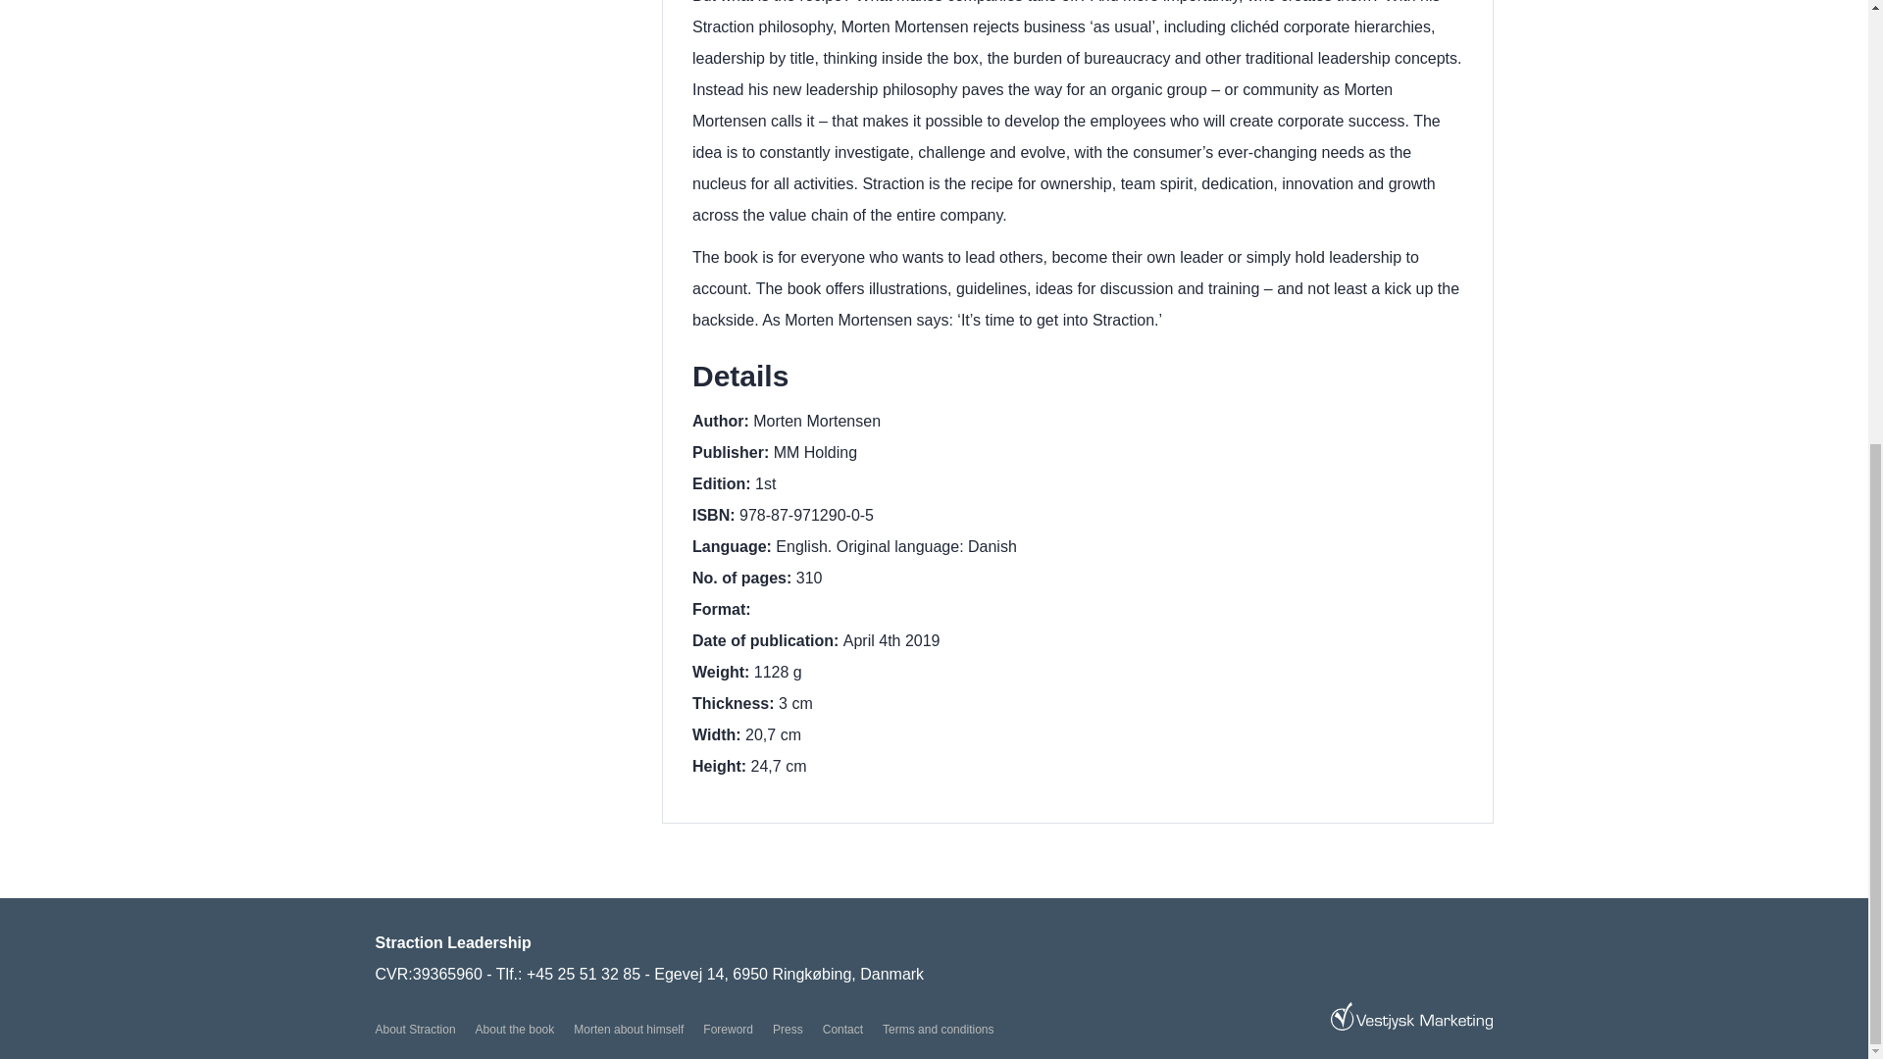  I want to click on About the book, so click(516, 1030).